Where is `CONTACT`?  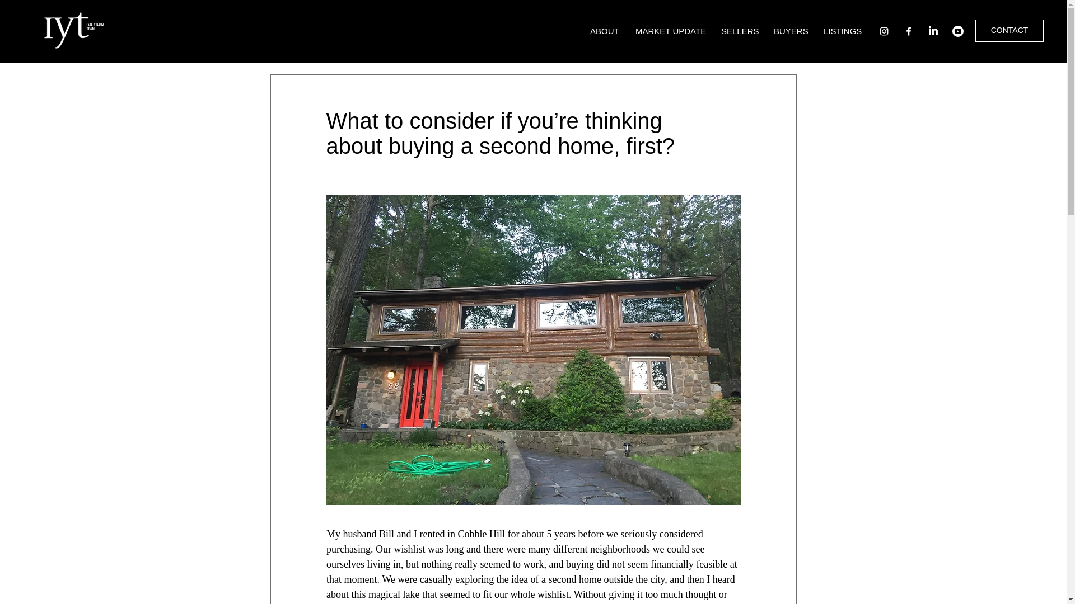 CONTACT is located at coordinates (1009, 30).